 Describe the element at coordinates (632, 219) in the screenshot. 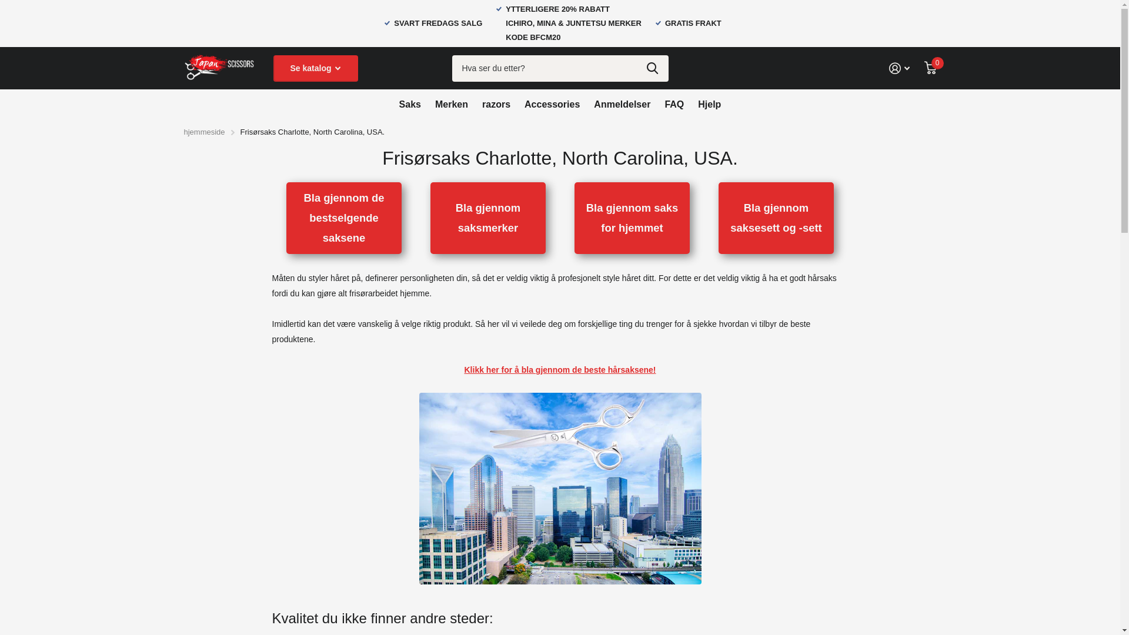

I see `Bla gjennom saks for hjemmet` at that location.